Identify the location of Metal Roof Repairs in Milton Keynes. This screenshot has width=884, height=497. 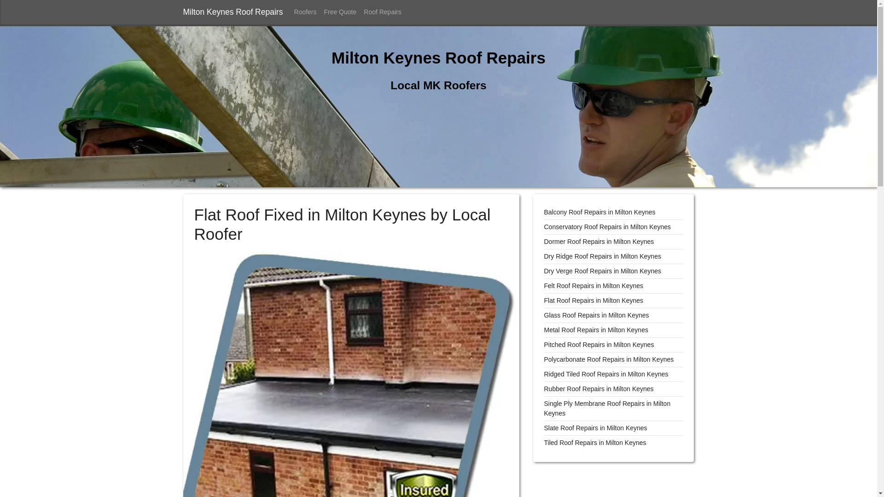
(596, 329).